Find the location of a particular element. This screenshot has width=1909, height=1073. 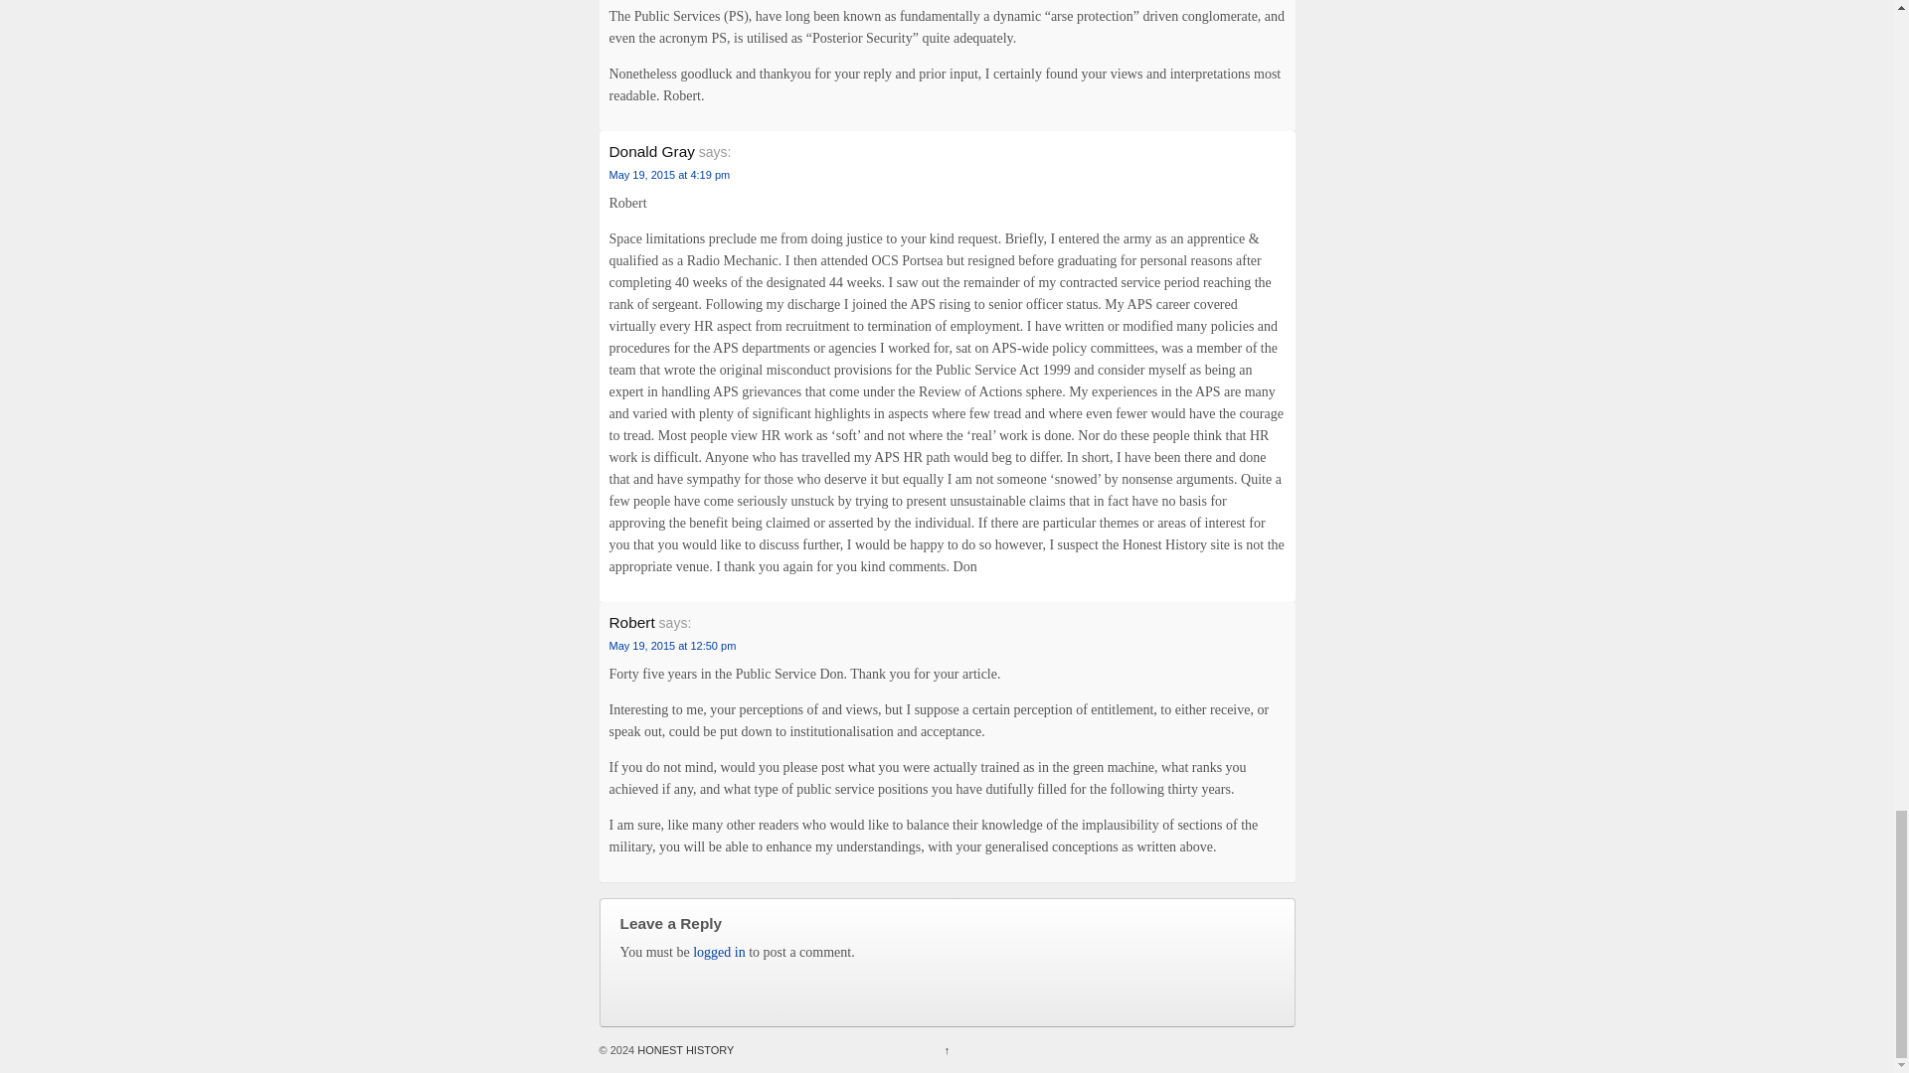

HONEST  HISTORY is located at coordinates (683, 1049).